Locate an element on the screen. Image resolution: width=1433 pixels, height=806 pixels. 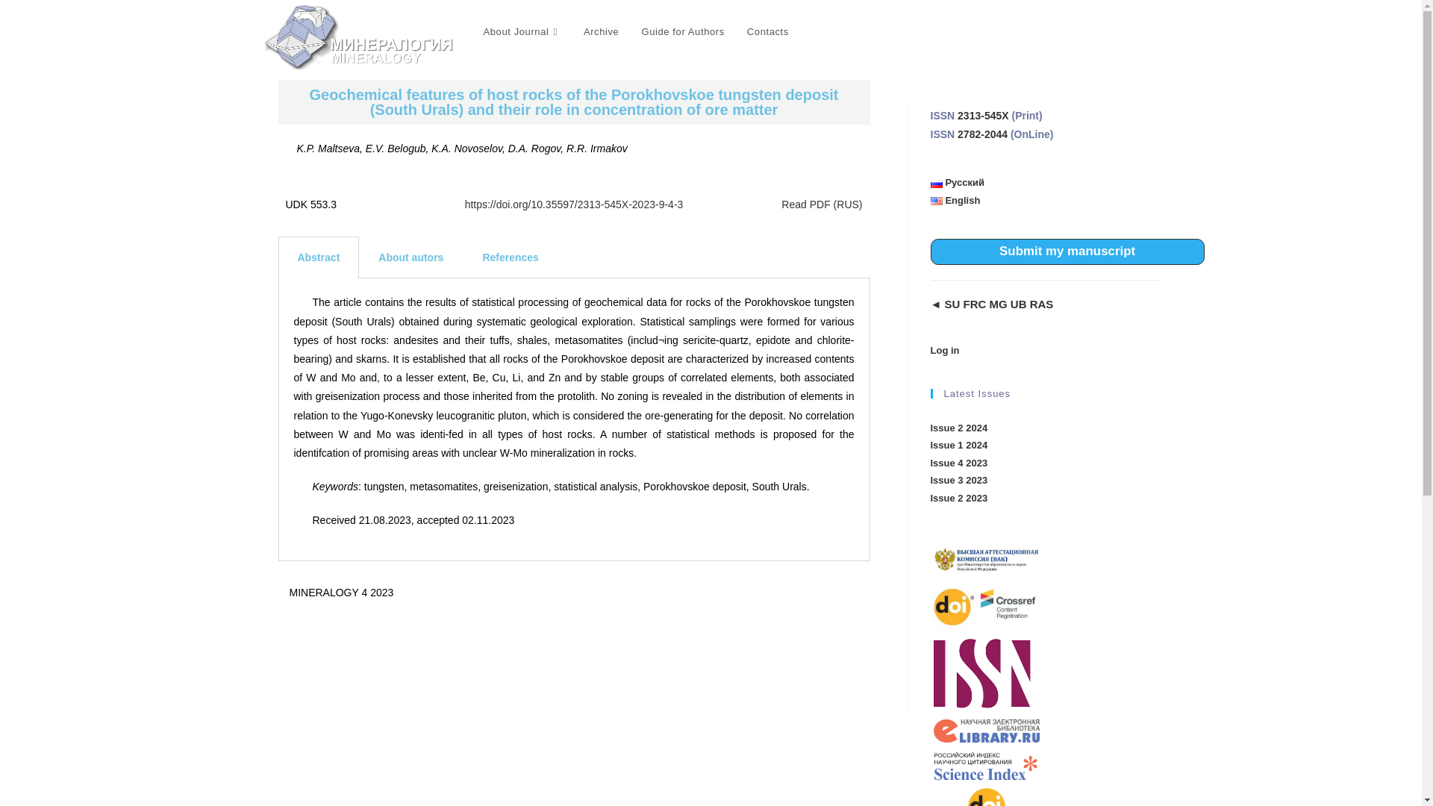
2313-545X is located at coordinates (982, 115).